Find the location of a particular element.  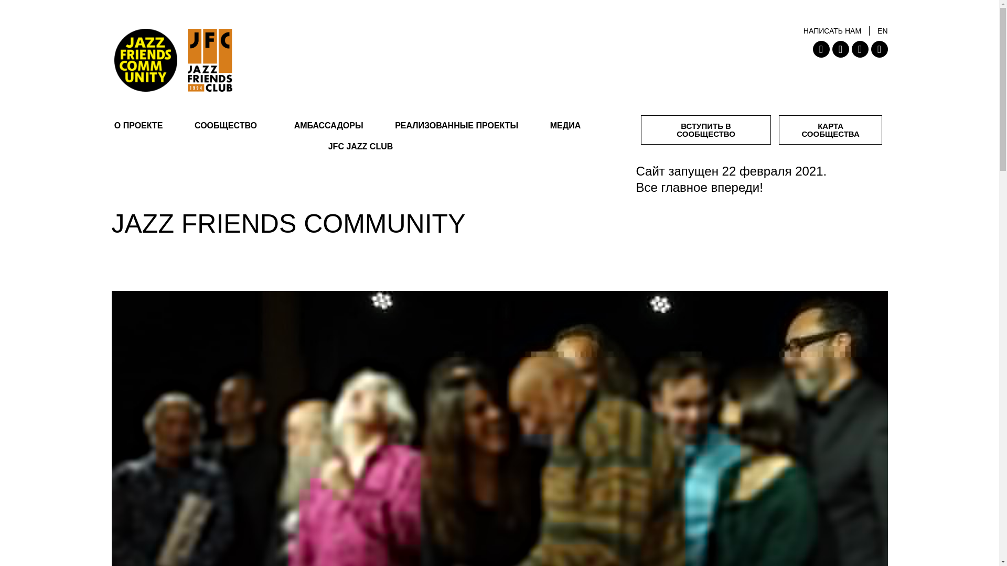

EN is located at coordinates (882, 30).